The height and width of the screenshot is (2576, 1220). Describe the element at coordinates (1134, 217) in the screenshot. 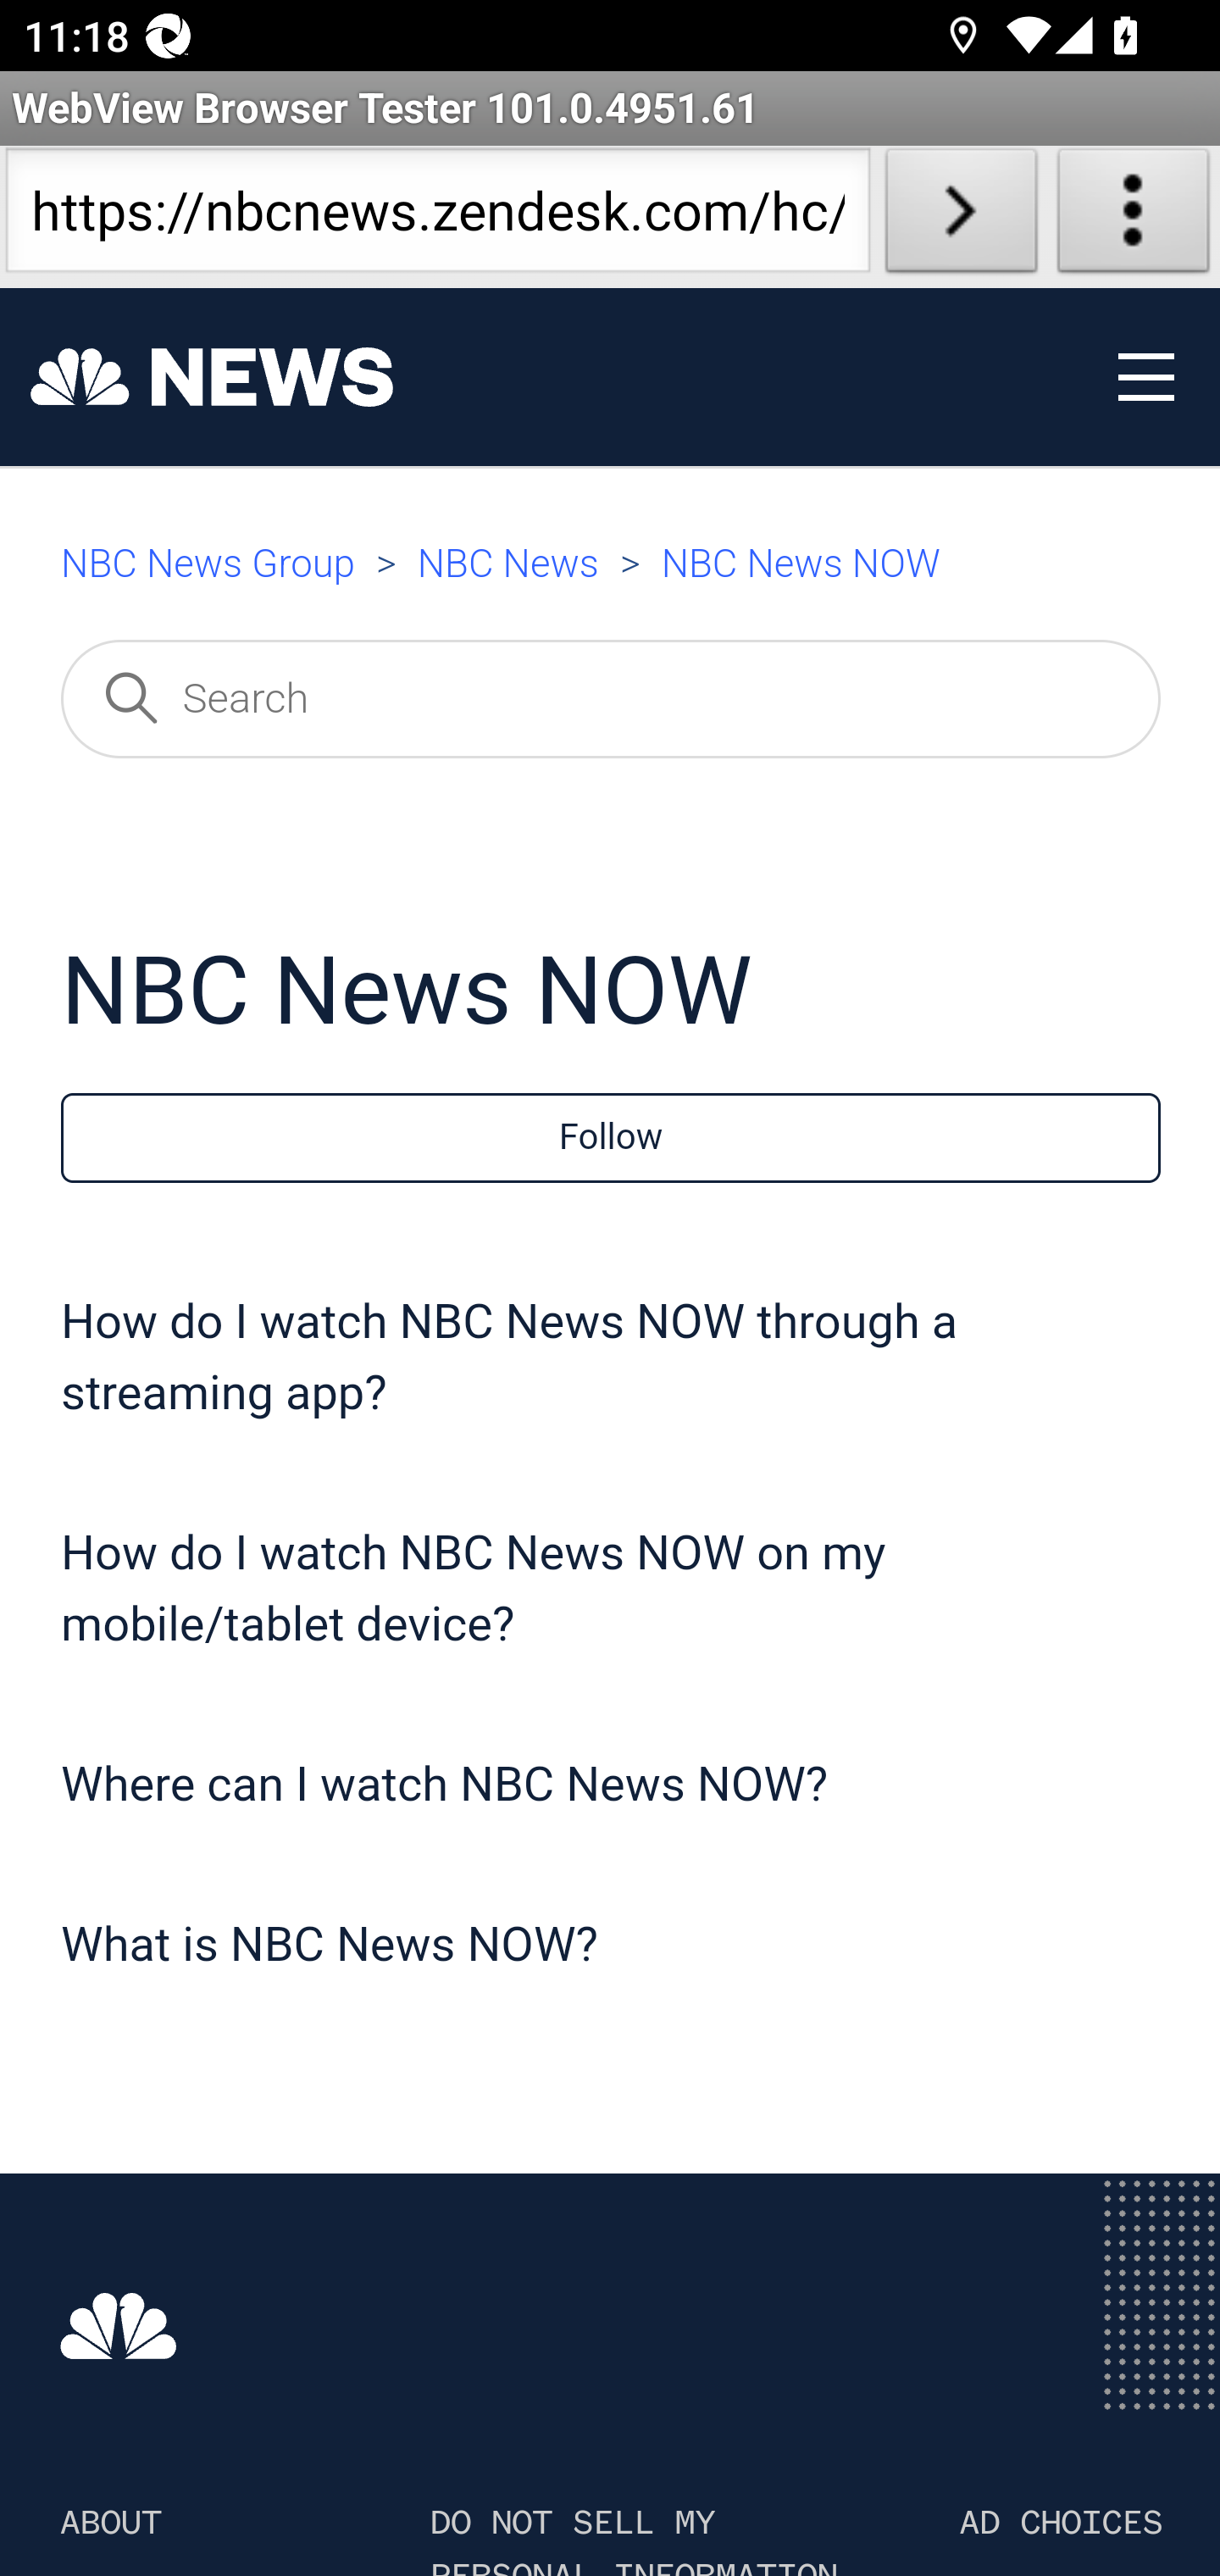

I see `About WebView` at that location.